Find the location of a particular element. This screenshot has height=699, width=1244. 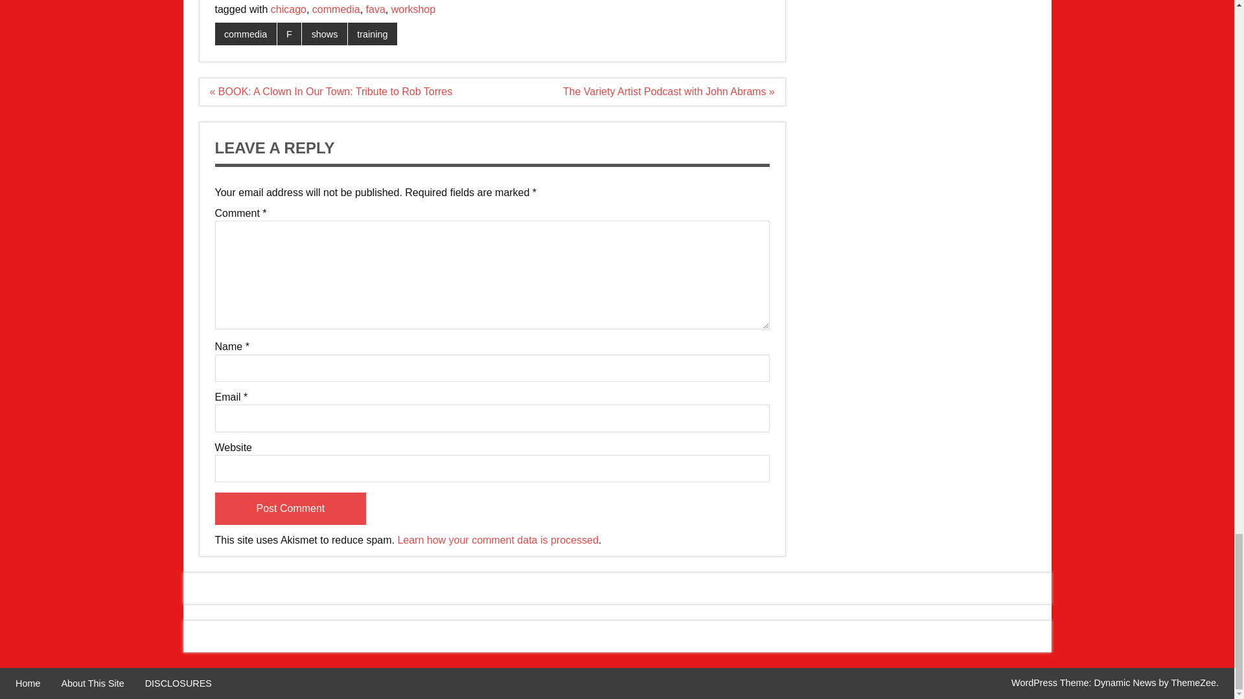

fava is located at coordinates (376, 9).